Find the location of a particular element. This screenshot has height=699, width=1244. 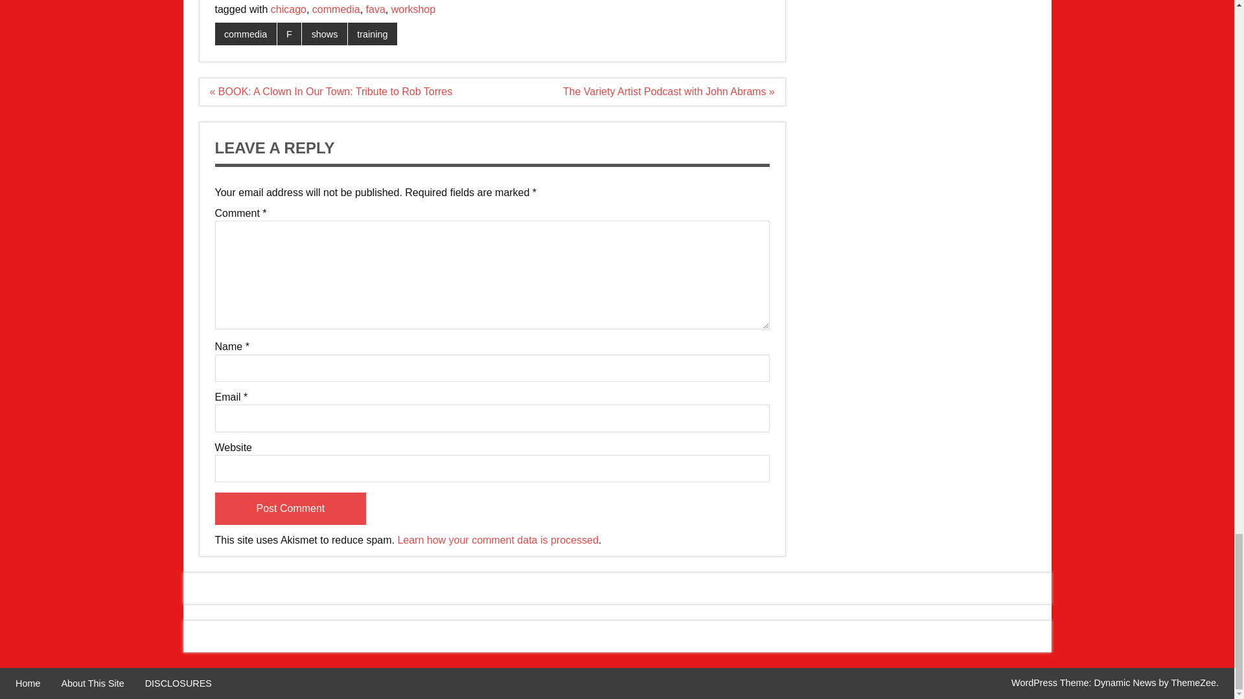

fava is located at coordinates (376, 9).